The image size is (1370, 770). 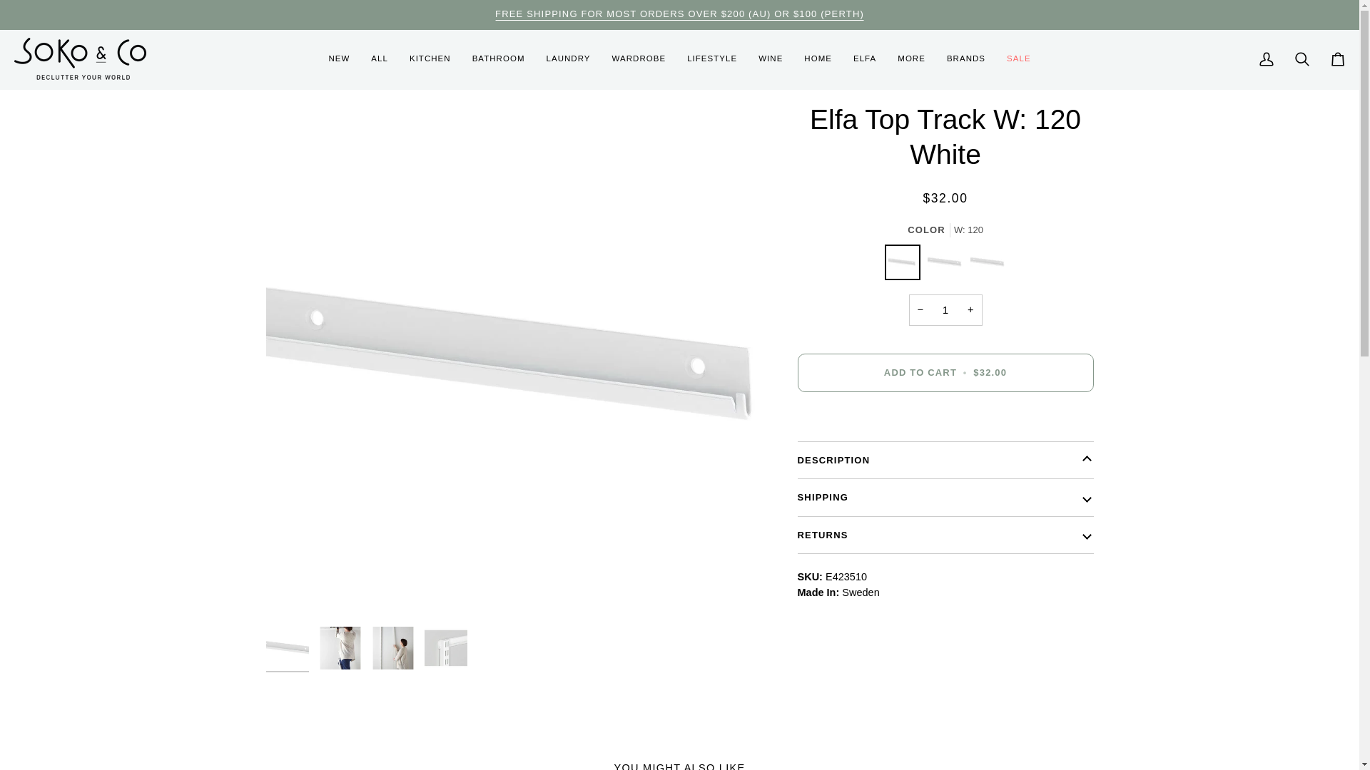 I want to click on 1, so click(x=945, y=309).